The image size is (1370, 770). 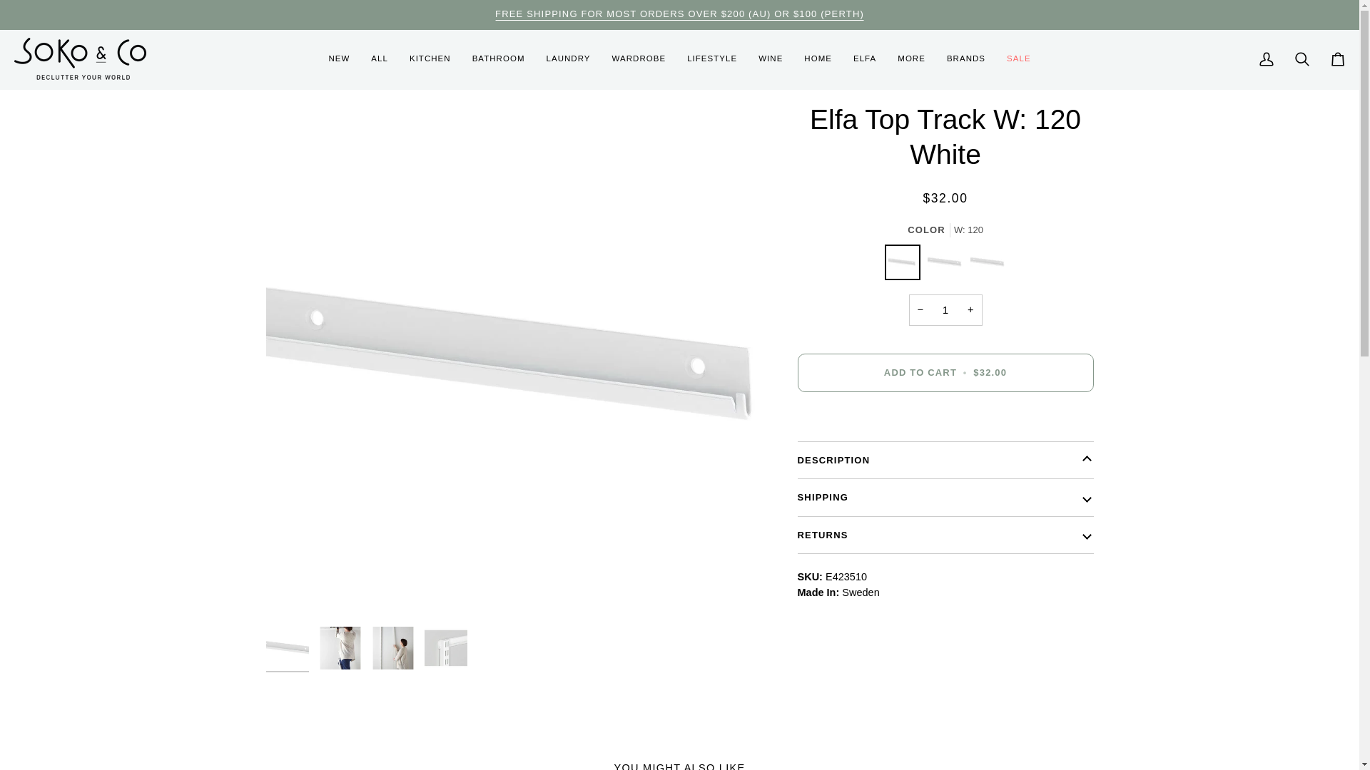 I want to click on 1, so click(x=945, y=309).